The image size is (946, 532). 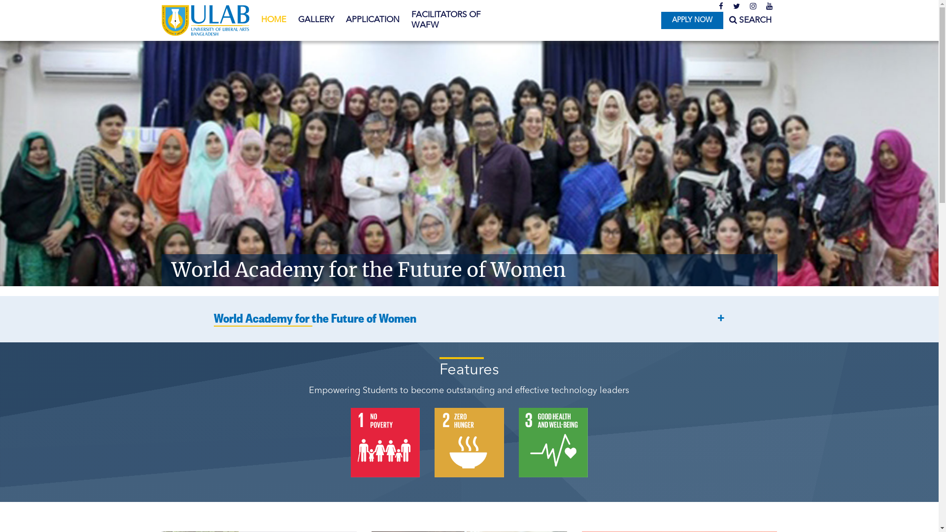 I want to click on SEARCH, so click(x=750, y=21).